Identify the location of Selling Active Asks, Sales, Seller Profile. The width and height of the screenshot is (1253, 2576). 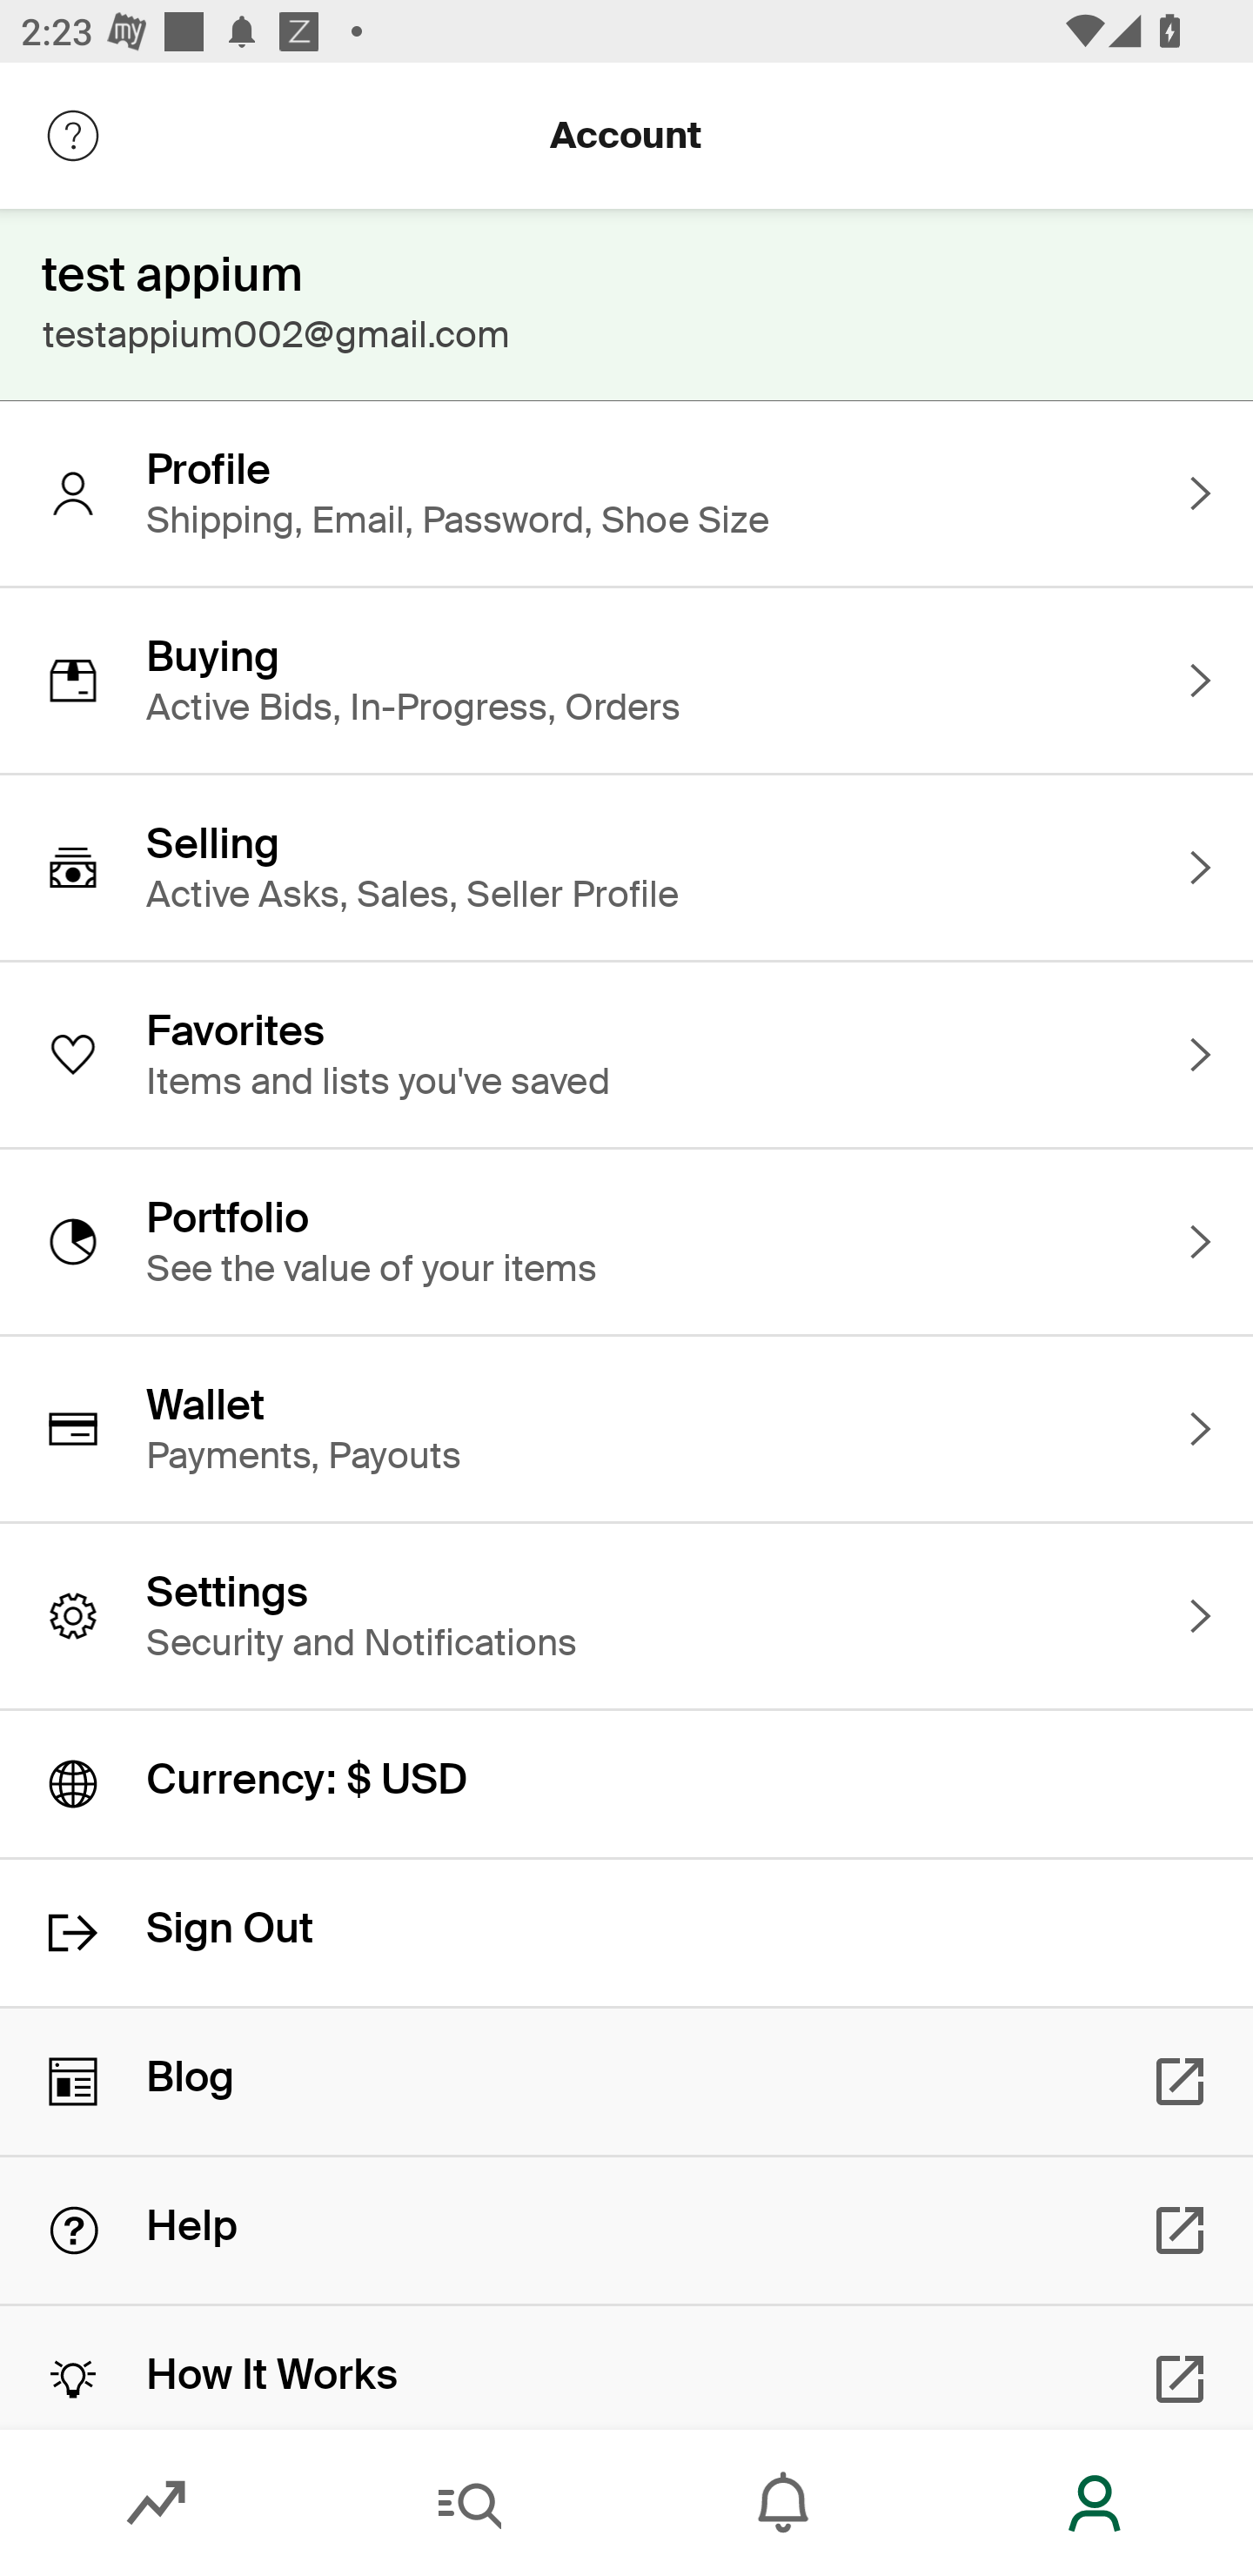
(626, 868).